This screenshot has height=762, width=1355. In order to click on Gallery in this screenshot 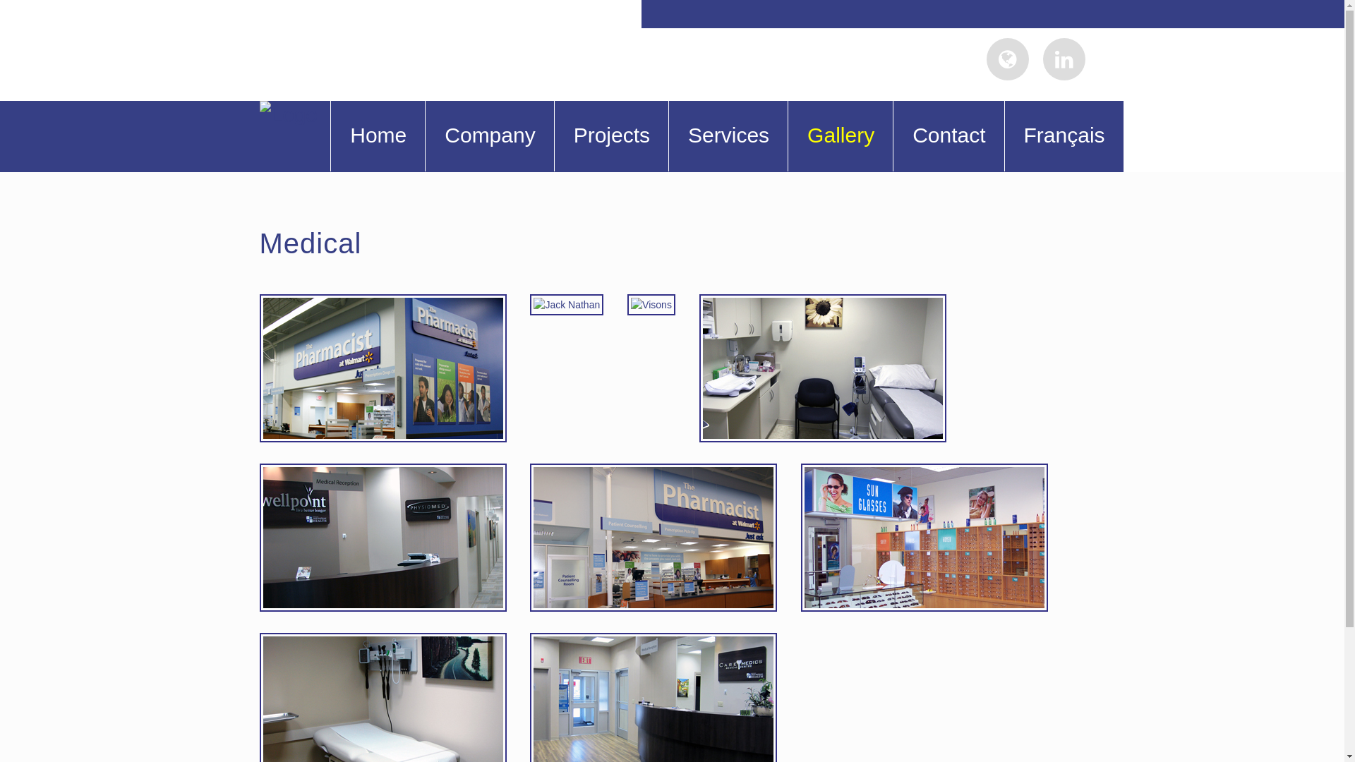, I will do `click(840, 136)`.